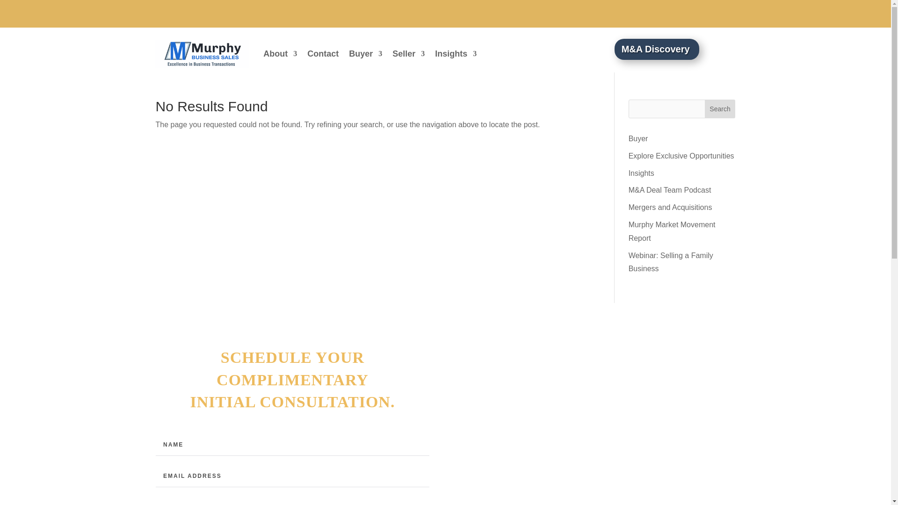 The image size is (898, 505). I want to click on Mergers and Acquisitions, so click(670, 208).